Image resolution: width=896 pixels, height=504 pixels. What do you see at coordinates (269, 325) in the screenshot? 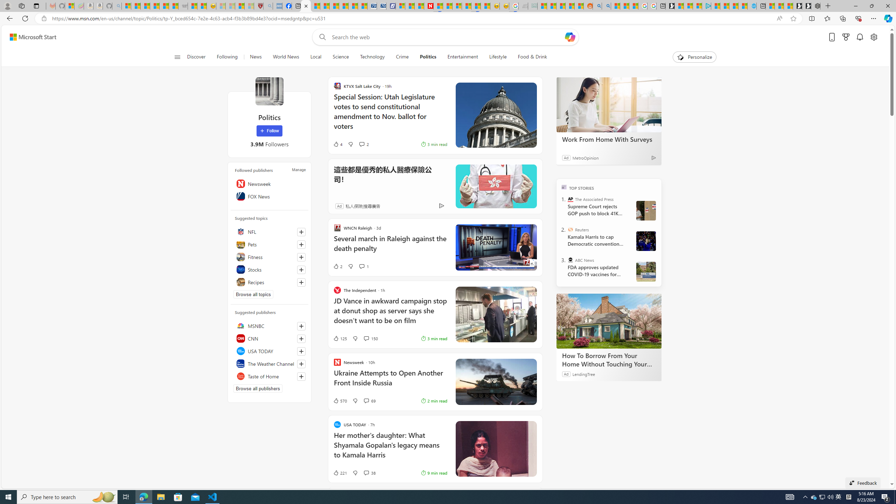
I see `MSNBC` at bounding box center [269, 325].